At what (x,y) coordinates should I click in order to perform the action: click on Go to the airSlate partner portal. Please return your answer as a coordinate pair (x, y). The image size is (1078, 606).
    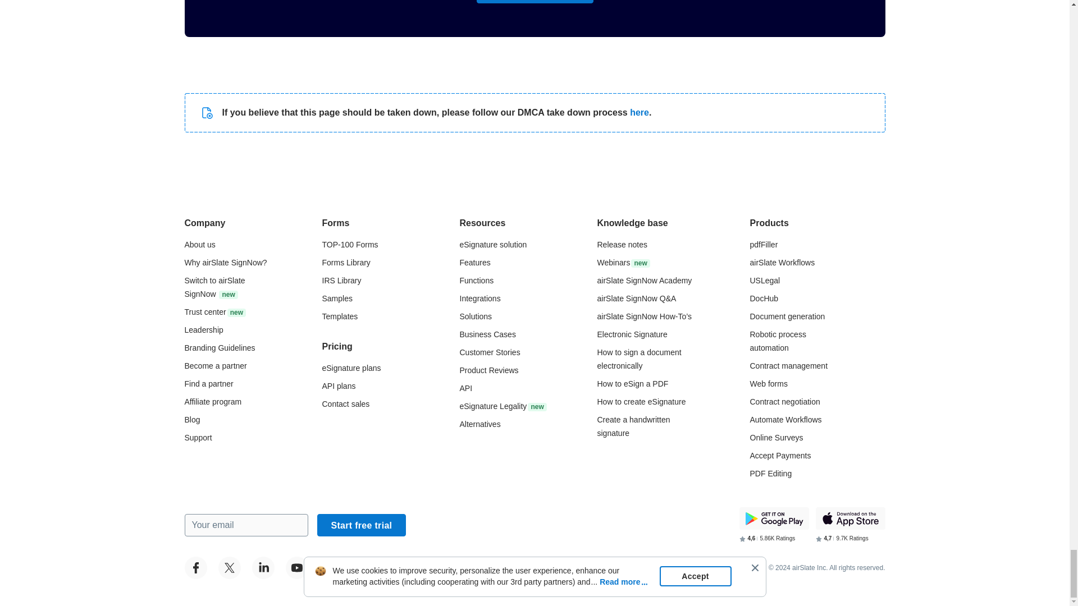
    Looking at the image, I should click on (216, 365).